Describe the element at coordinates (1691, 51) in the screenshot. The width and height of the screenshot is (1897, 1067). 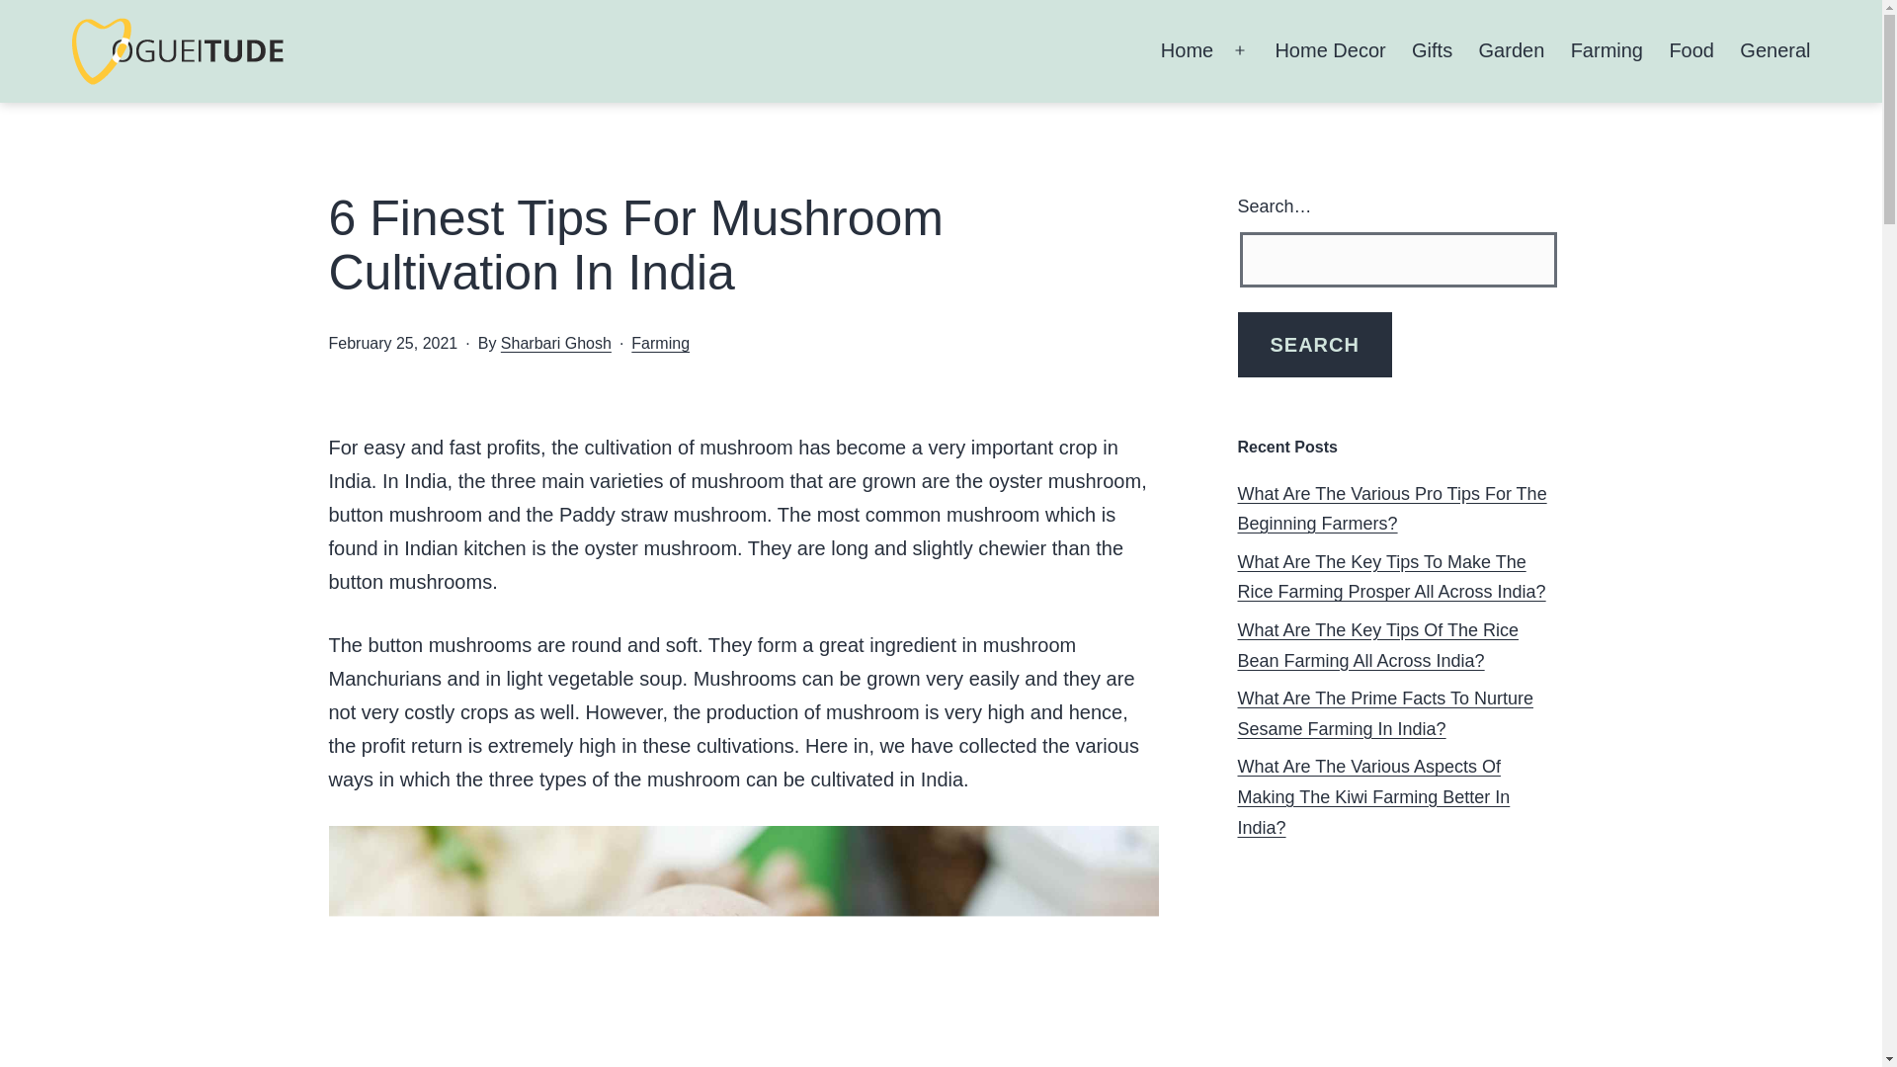
I see `Food` at that location.